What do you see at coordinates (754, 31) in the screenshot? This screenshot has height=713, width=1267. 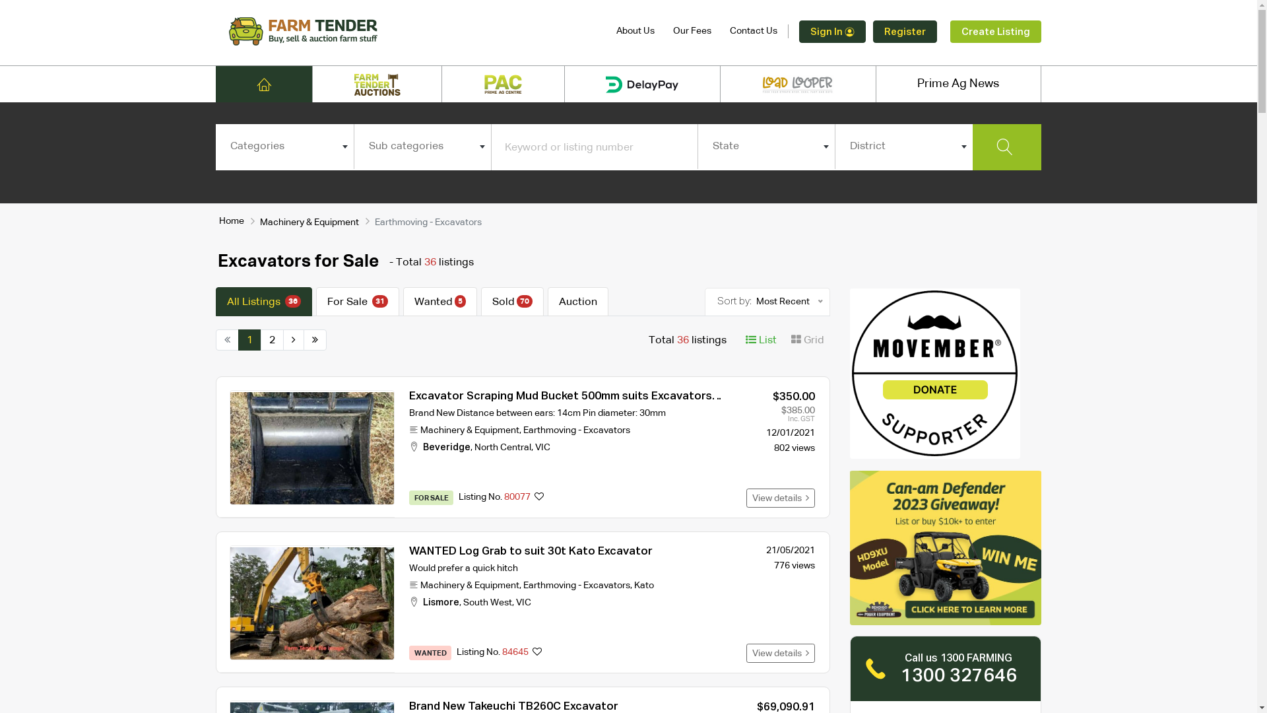 I see `Contact Us` at bounding box center [754, 31].